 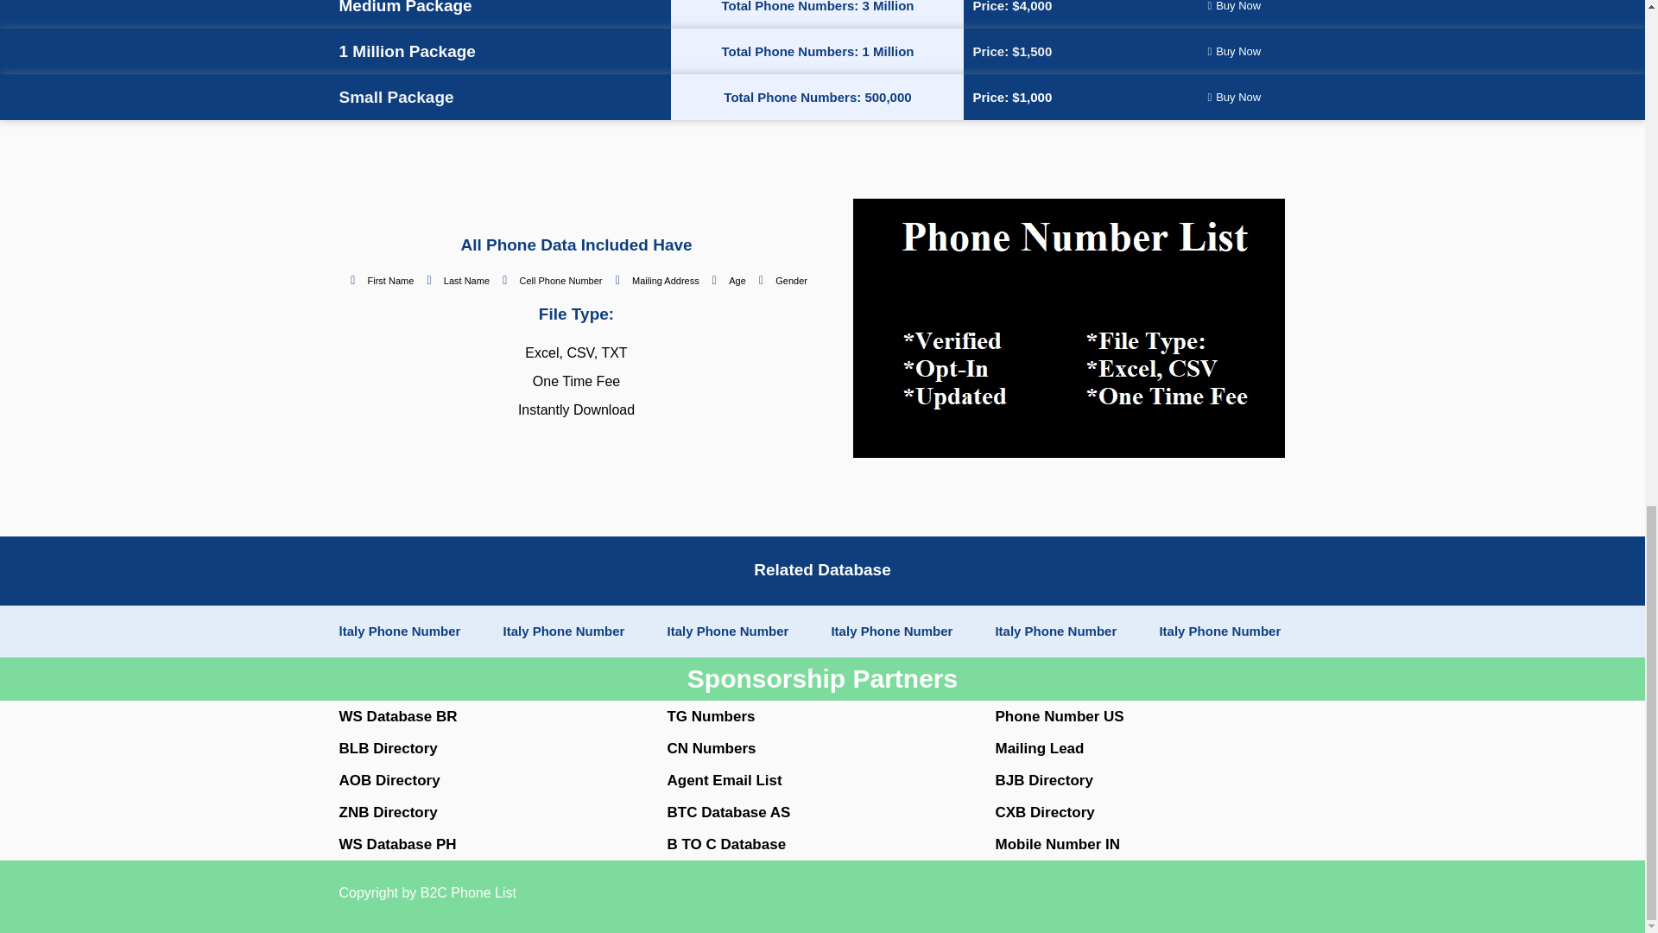 I want to click on Agent Email List, so click(x=724, y=780).